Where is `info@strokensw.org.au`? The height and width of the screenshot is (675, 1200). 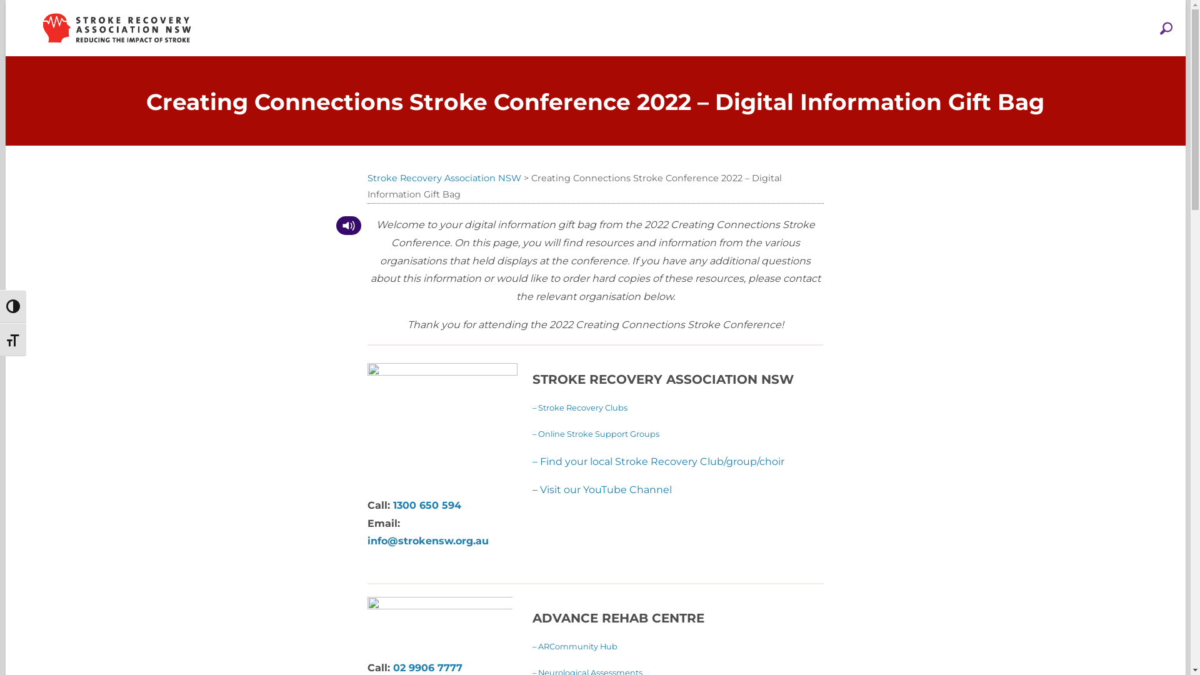
info@strokensw.org.au is located at coordinates (428, 541).